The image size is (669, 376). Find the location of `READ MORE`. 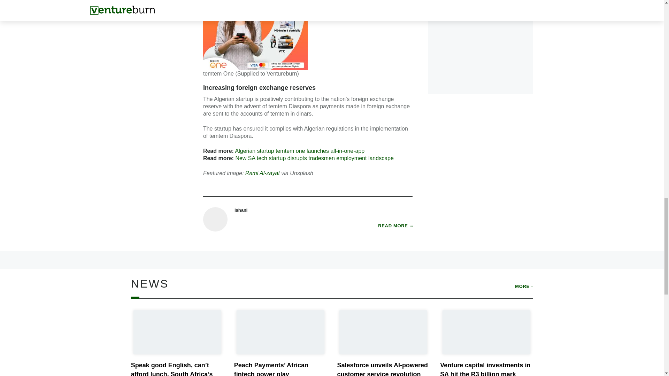

READ MORE is located at coordinates (395, 226).